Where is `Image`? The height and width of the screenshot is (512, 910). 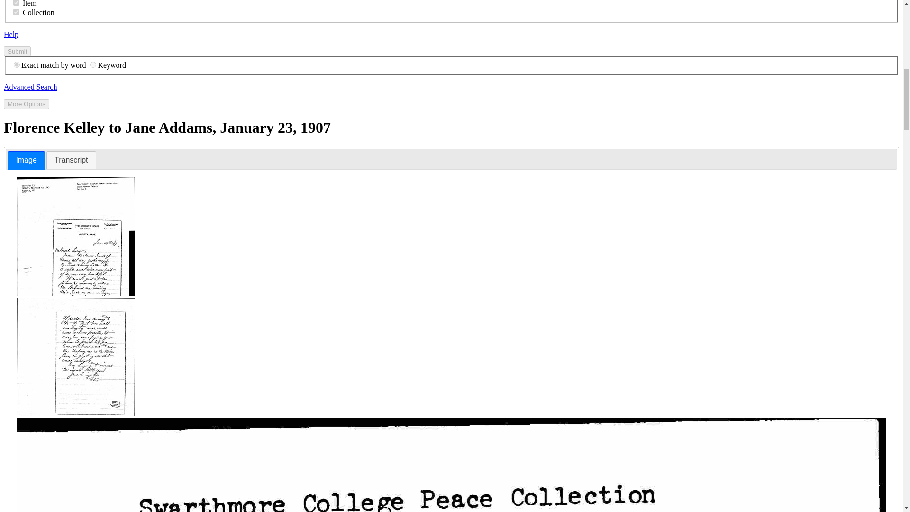
Image is located at coordinates (26, 160).